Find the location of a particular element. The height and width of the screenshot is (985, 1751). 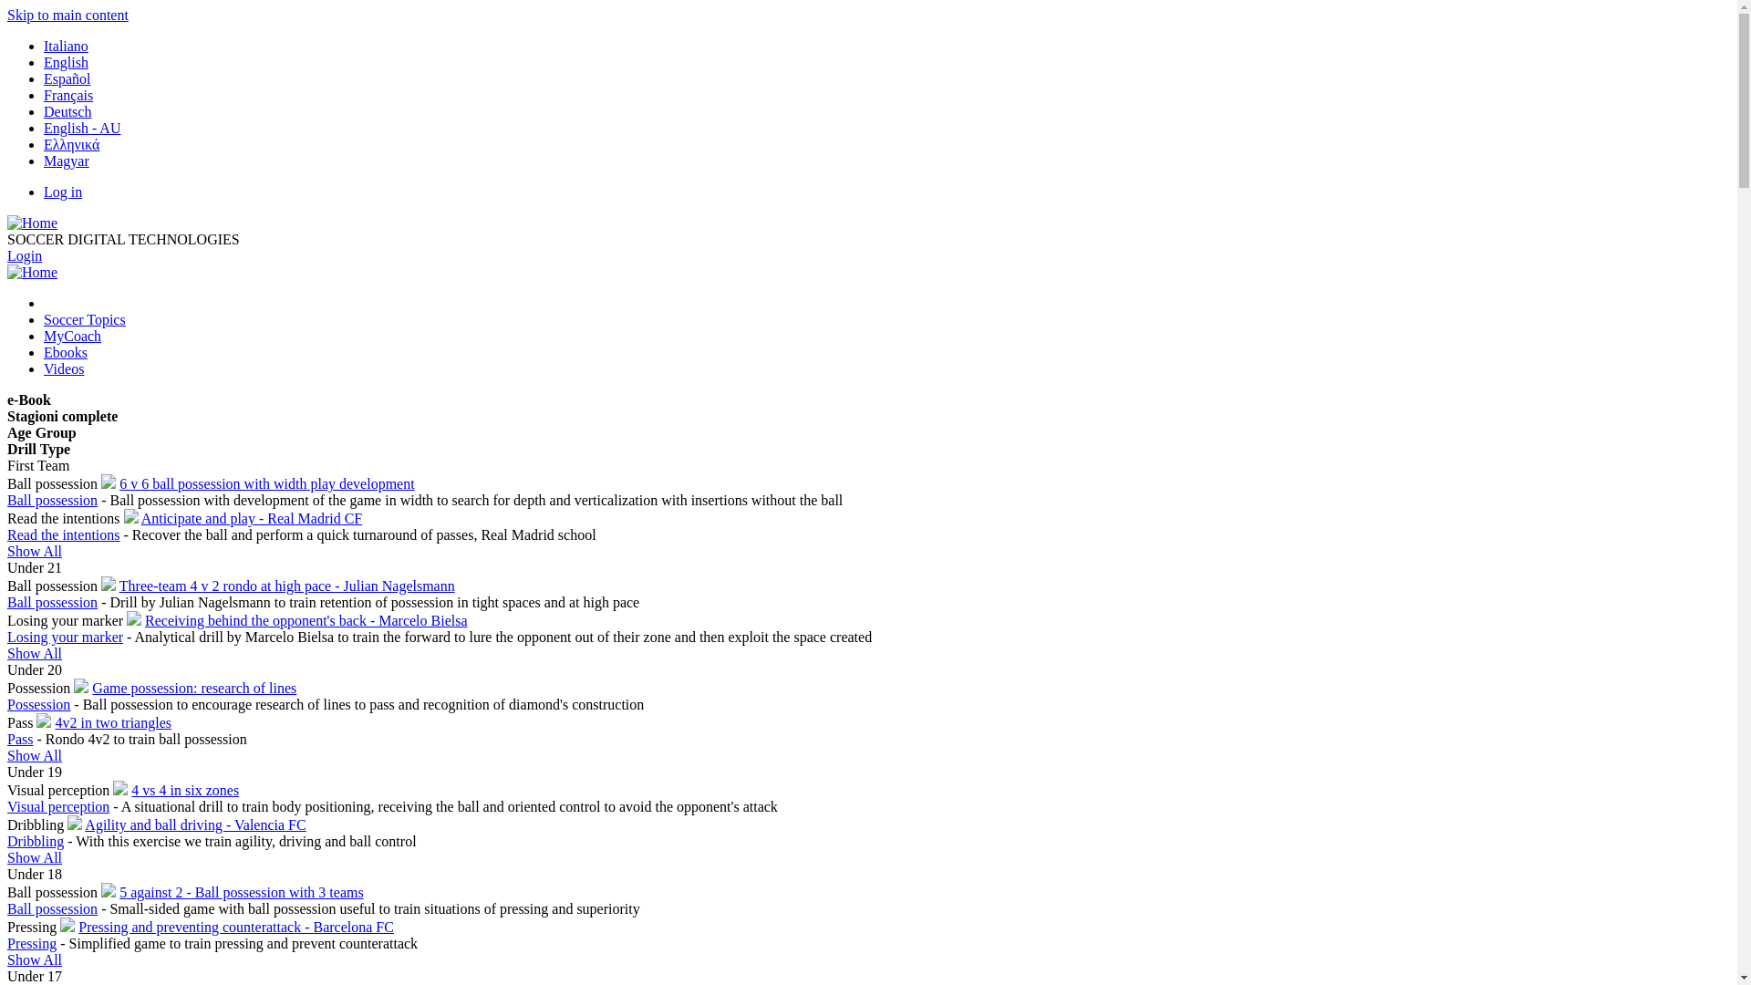

MyCoach is located at coordinates (73, 336).